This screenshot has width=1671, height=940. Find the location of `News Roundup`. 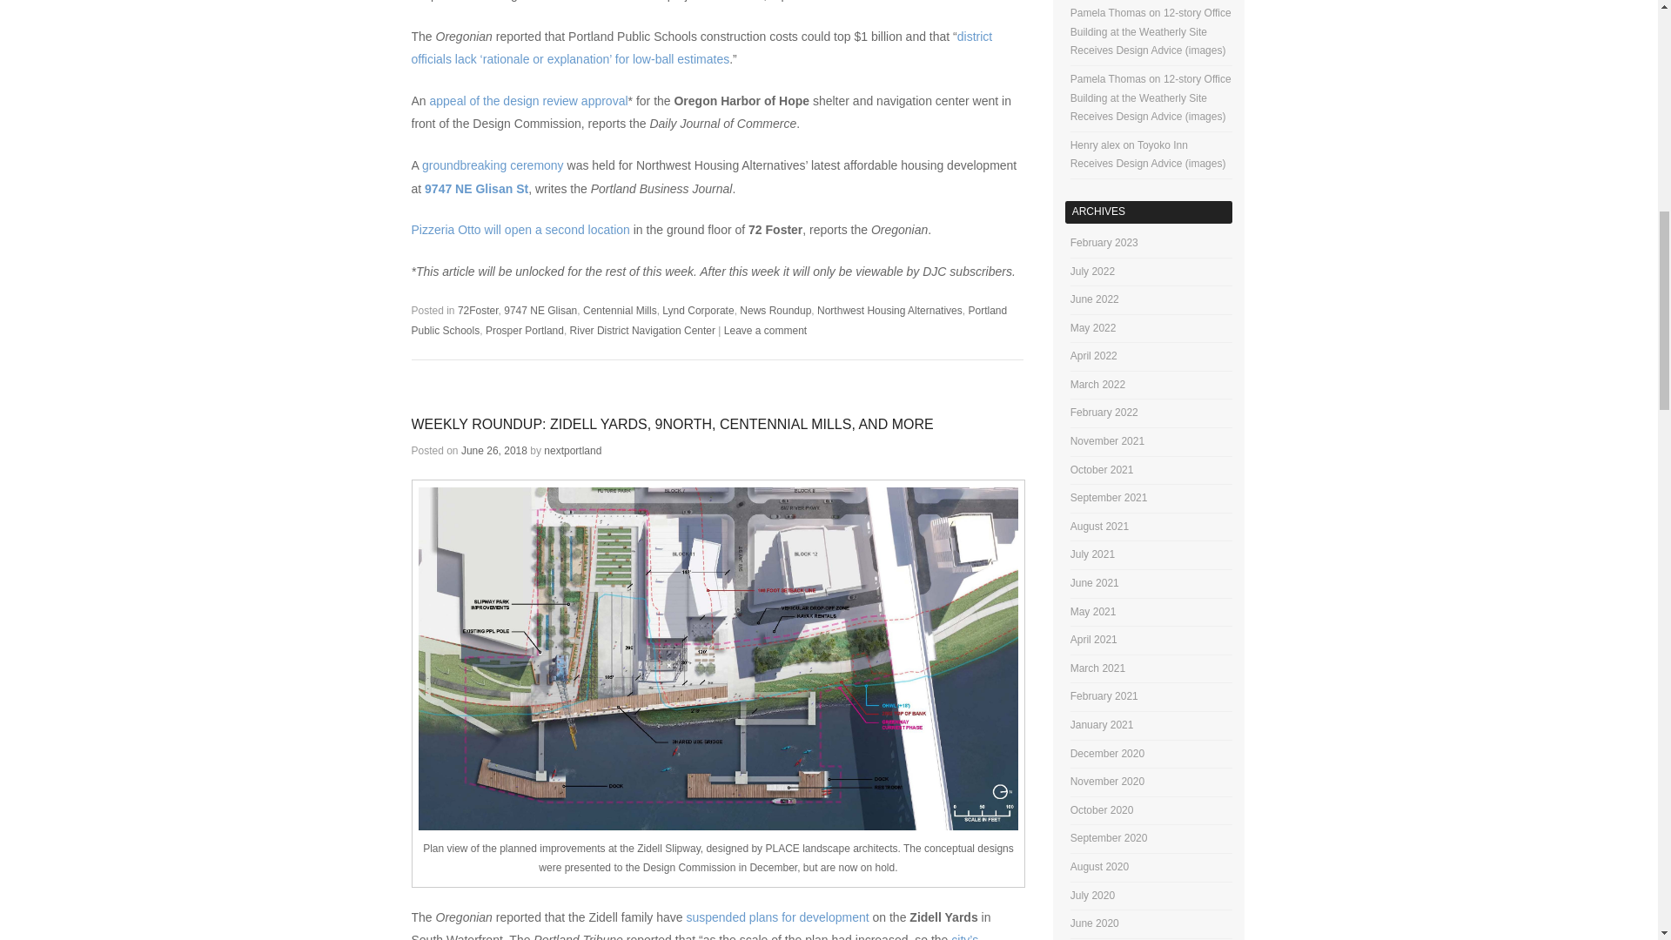

News Roundup is located at coordinates (775, 310).